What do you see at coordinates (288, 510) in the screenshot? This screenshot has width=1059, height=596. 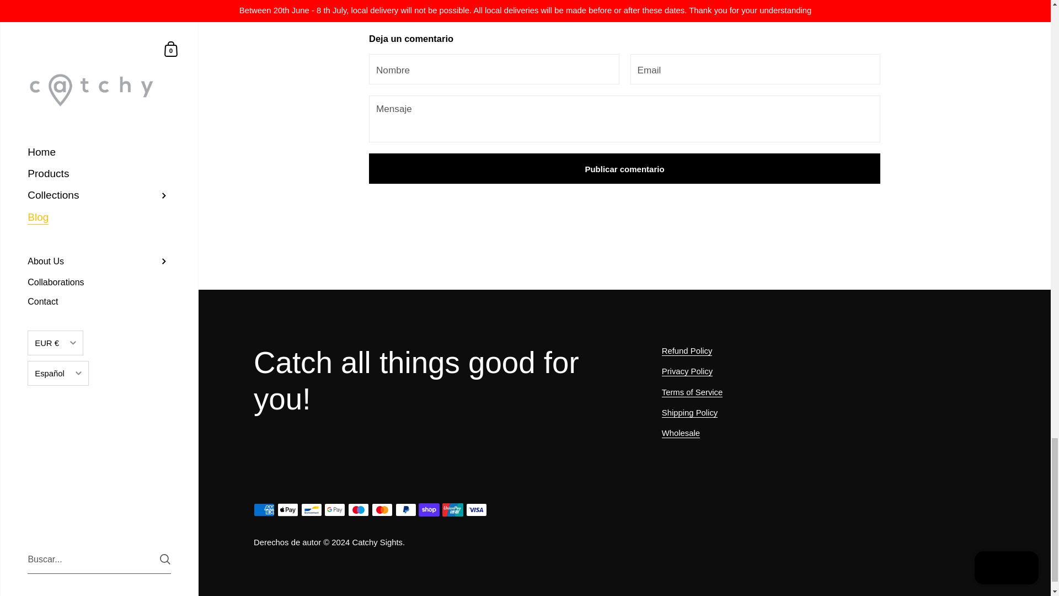 I see `Apple Pay` at bounding box center [288, 510].